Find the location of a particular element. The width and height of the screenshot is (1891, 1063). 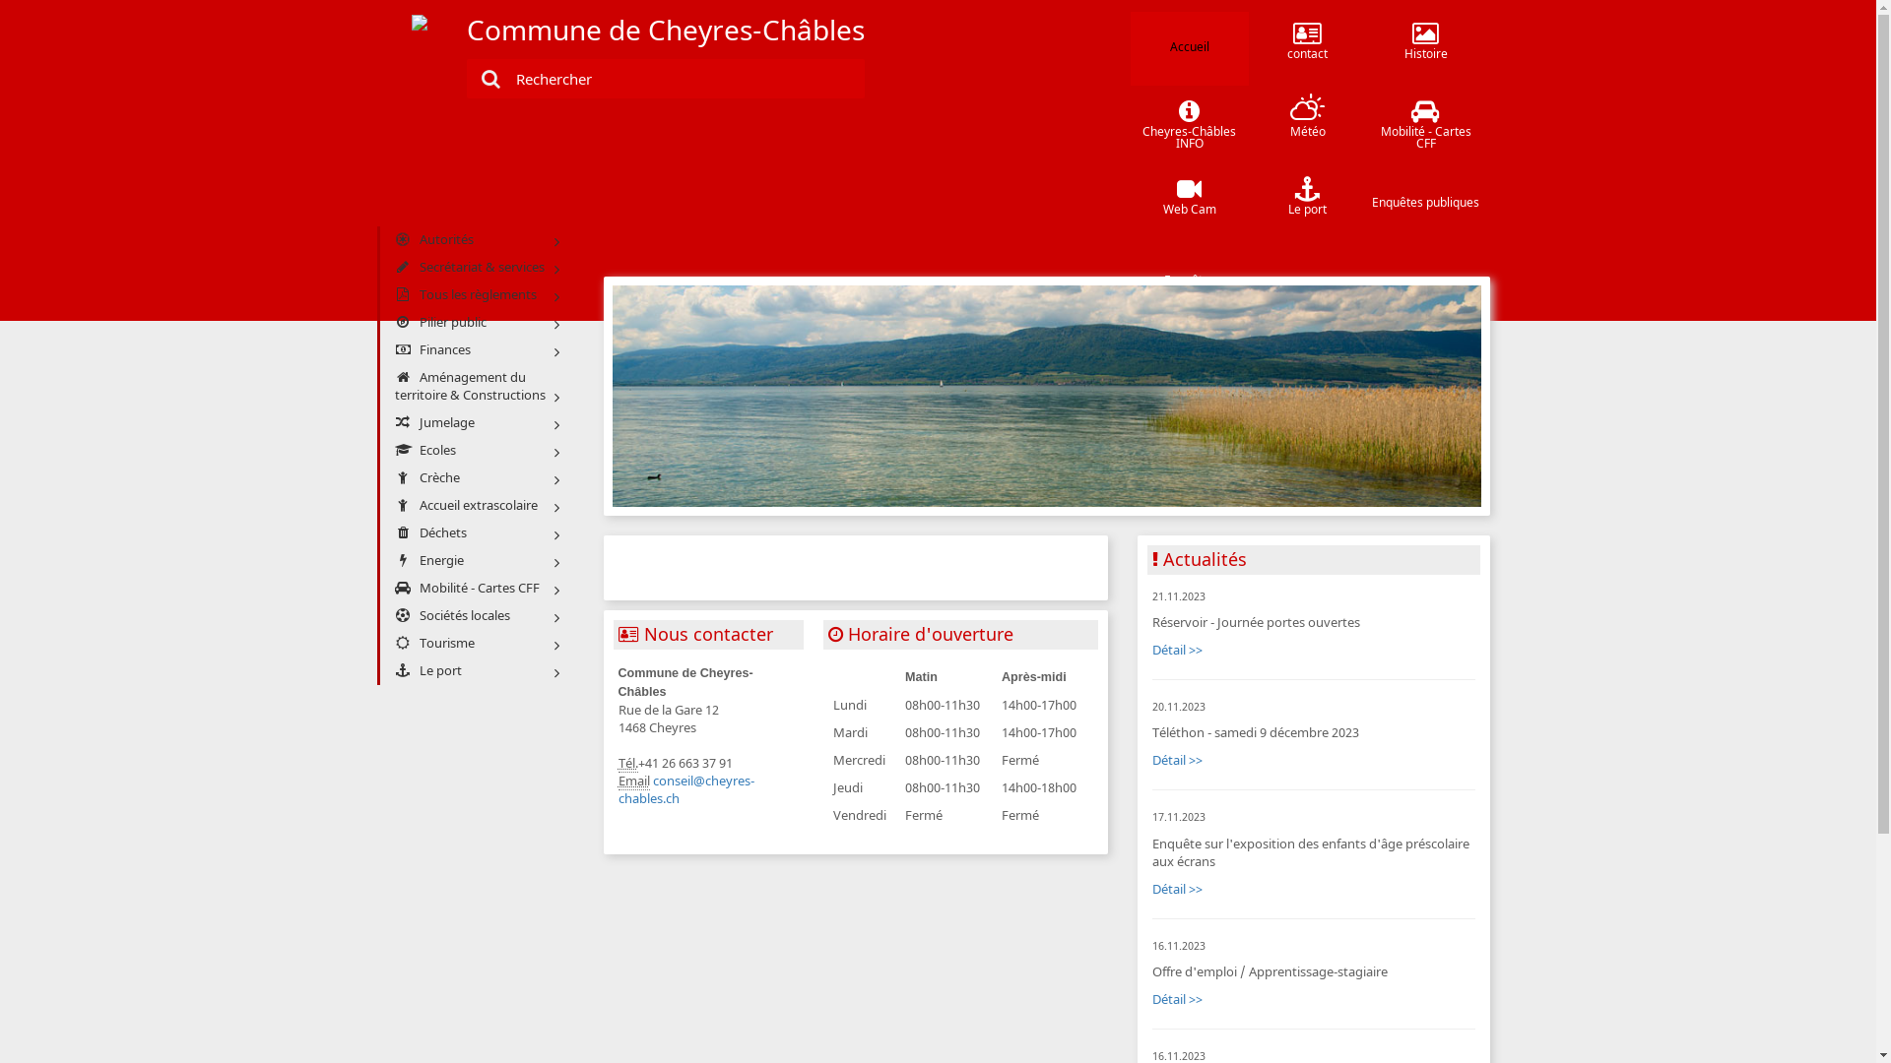

Jumelage is located at coordinates (475, 423).